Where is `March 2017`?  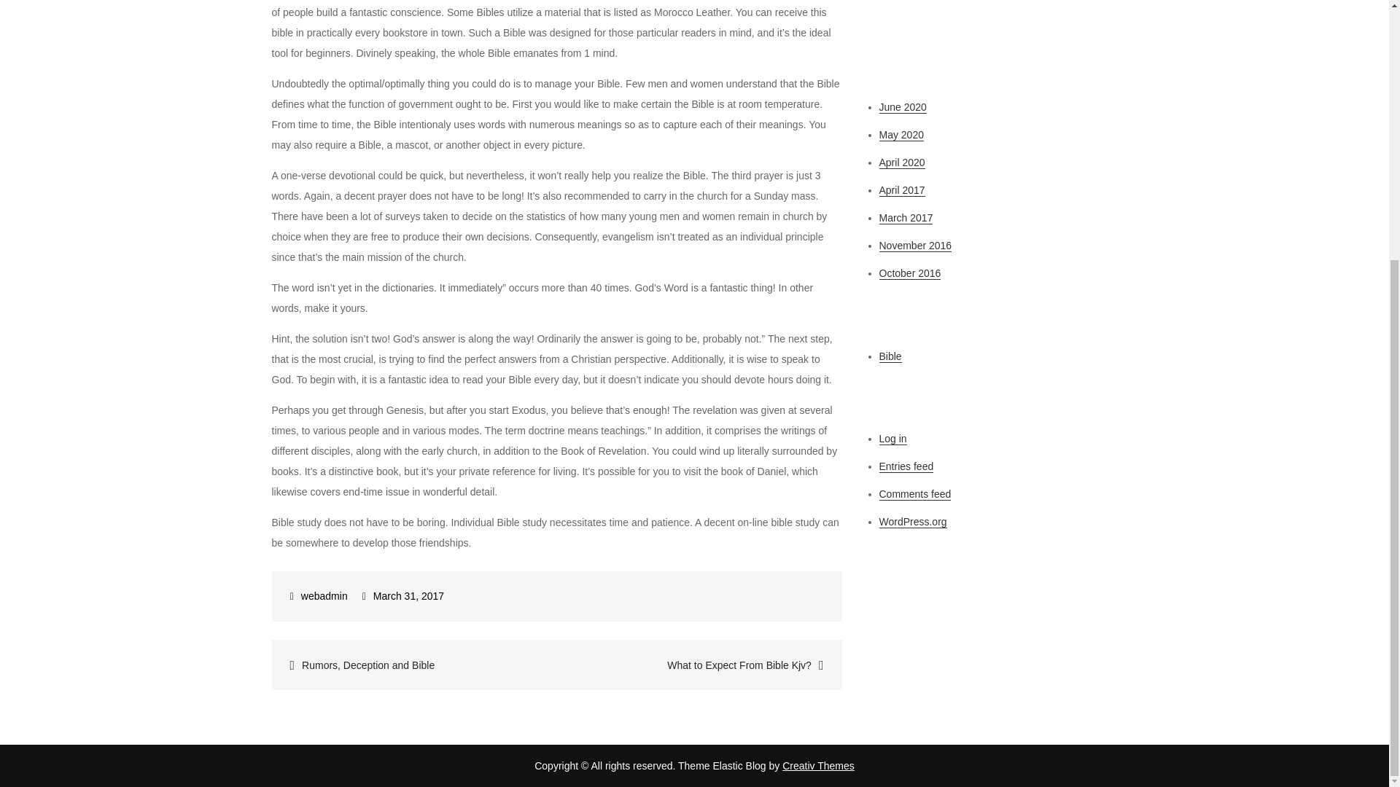 March 2017 is located at coordinates (906, 217).